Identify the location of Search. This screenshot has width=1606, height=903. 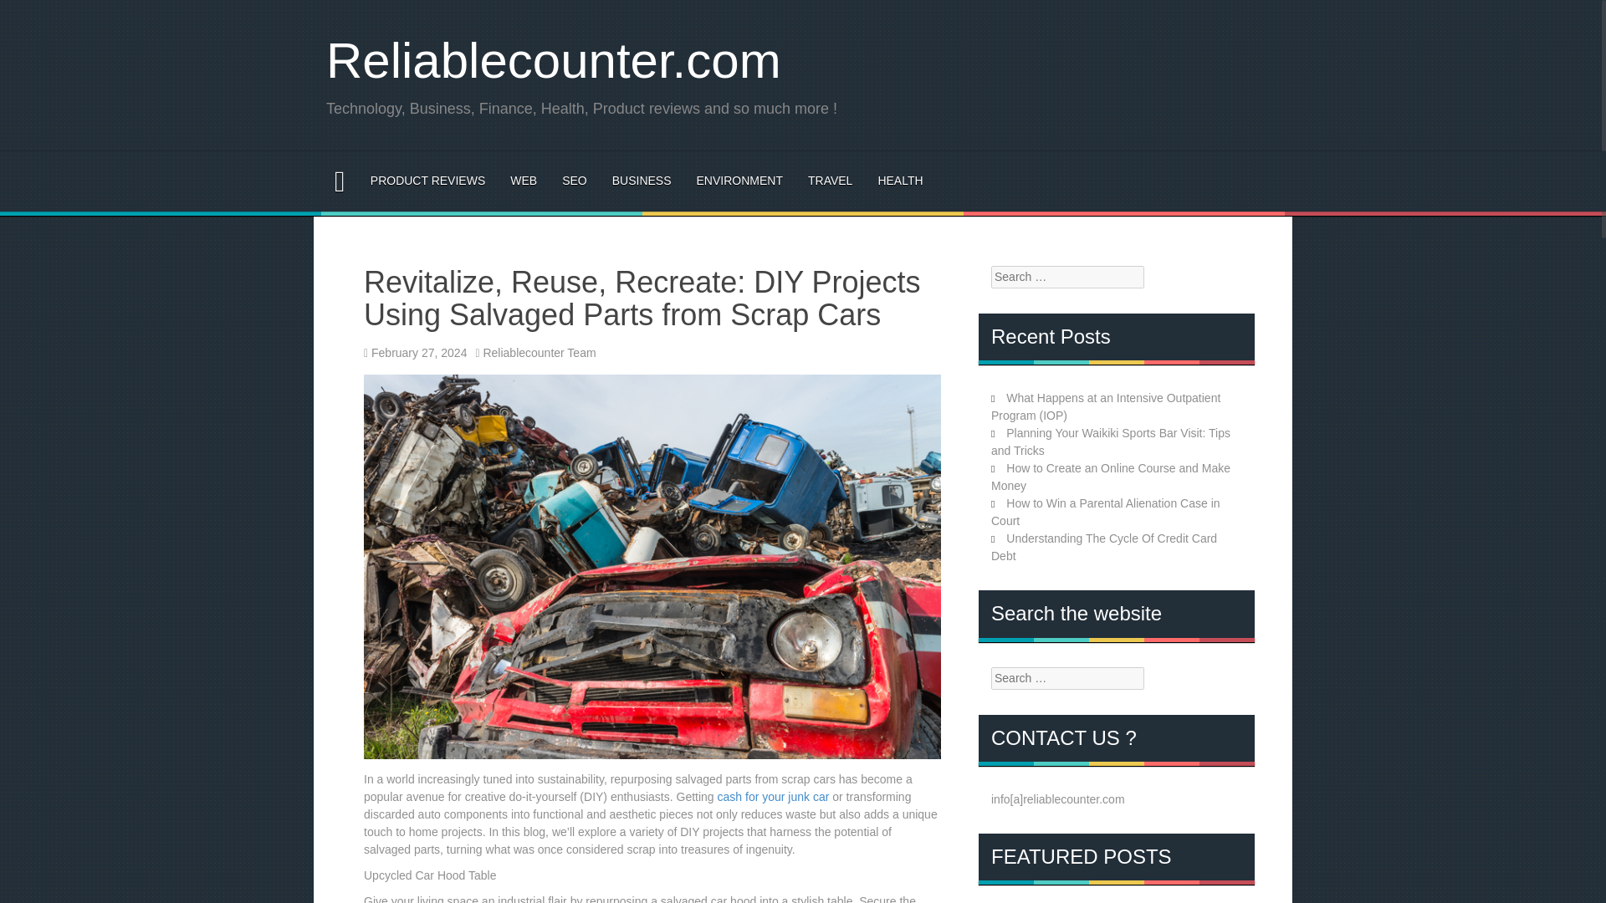
(25, 12).